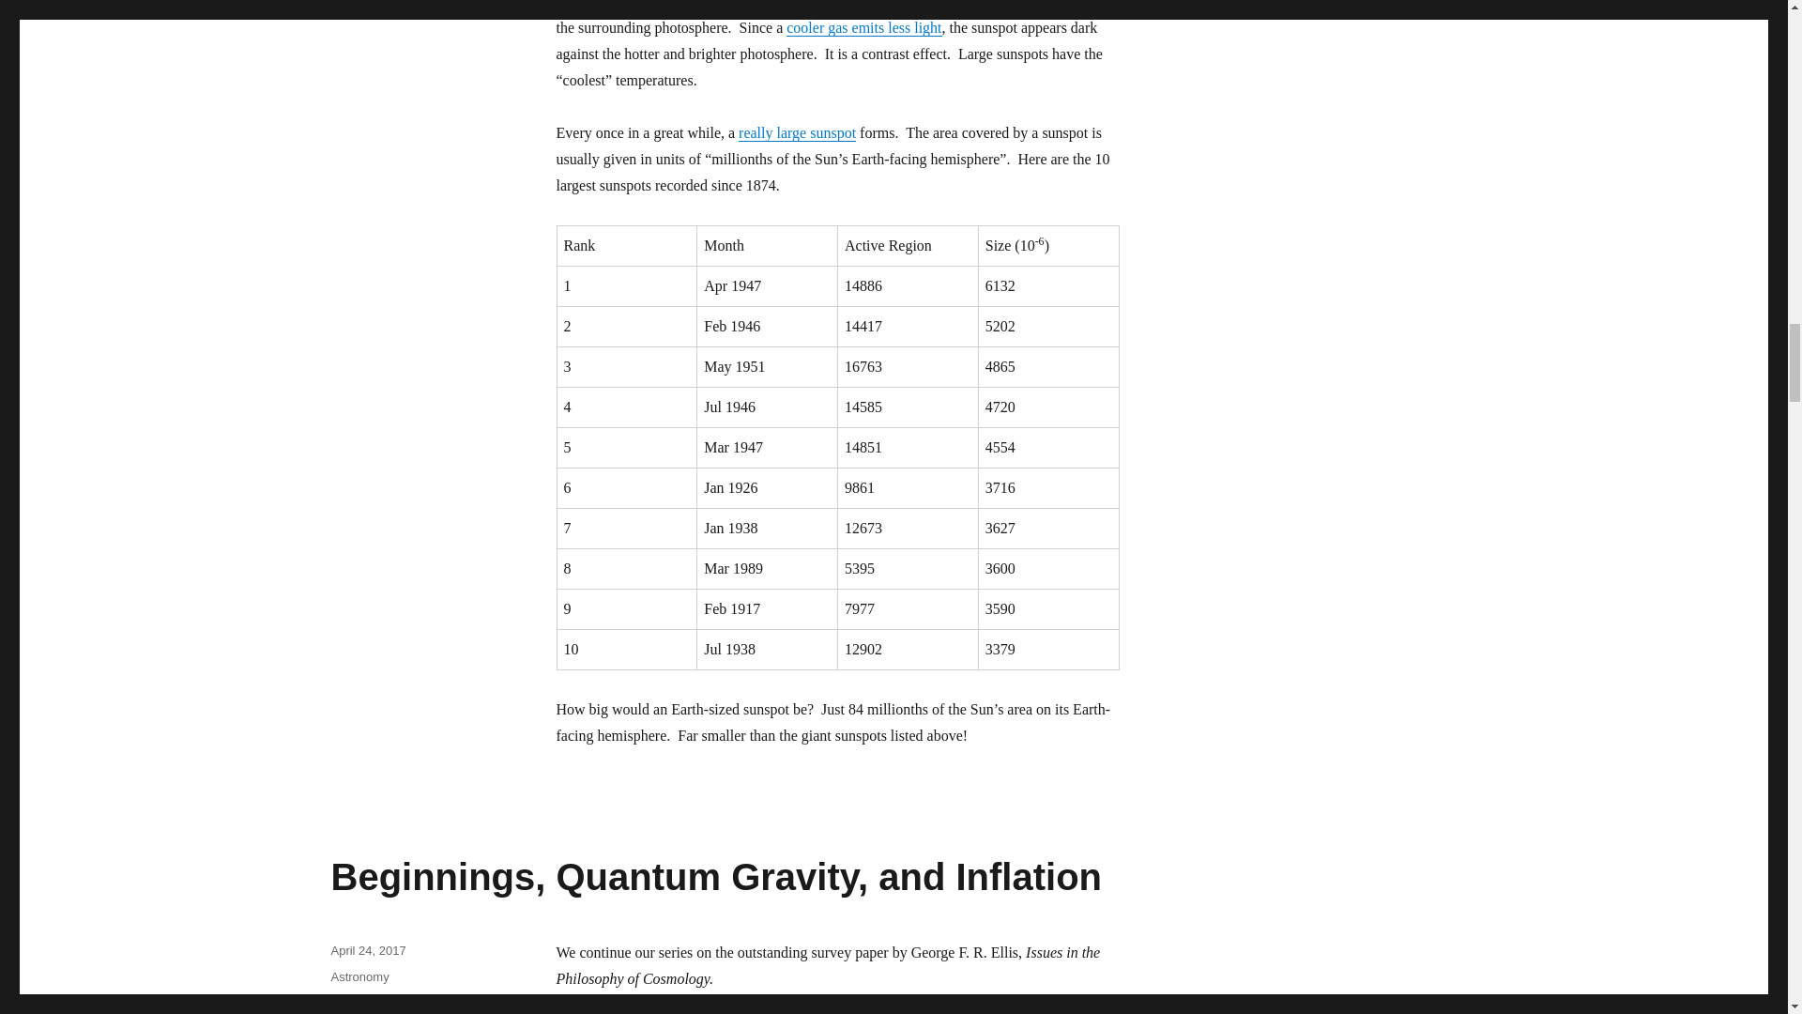 The height and width of the screenshot is (1014, 1802). What do you see at coordinates (798, 132) in the screenshot?
I see `really large sunspot` at bounding box center [798, 132].